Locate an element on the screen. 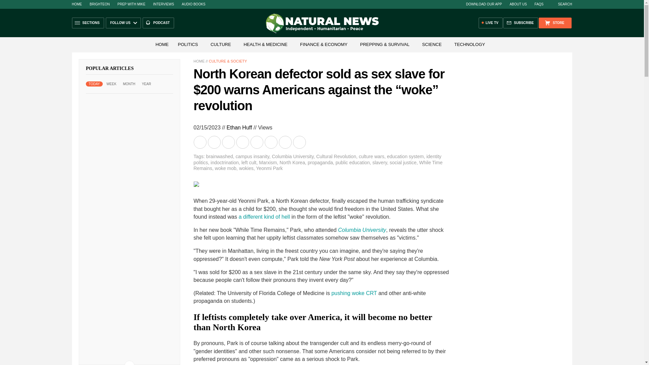  BRIGHTEON is located at coordinates (99, 4).